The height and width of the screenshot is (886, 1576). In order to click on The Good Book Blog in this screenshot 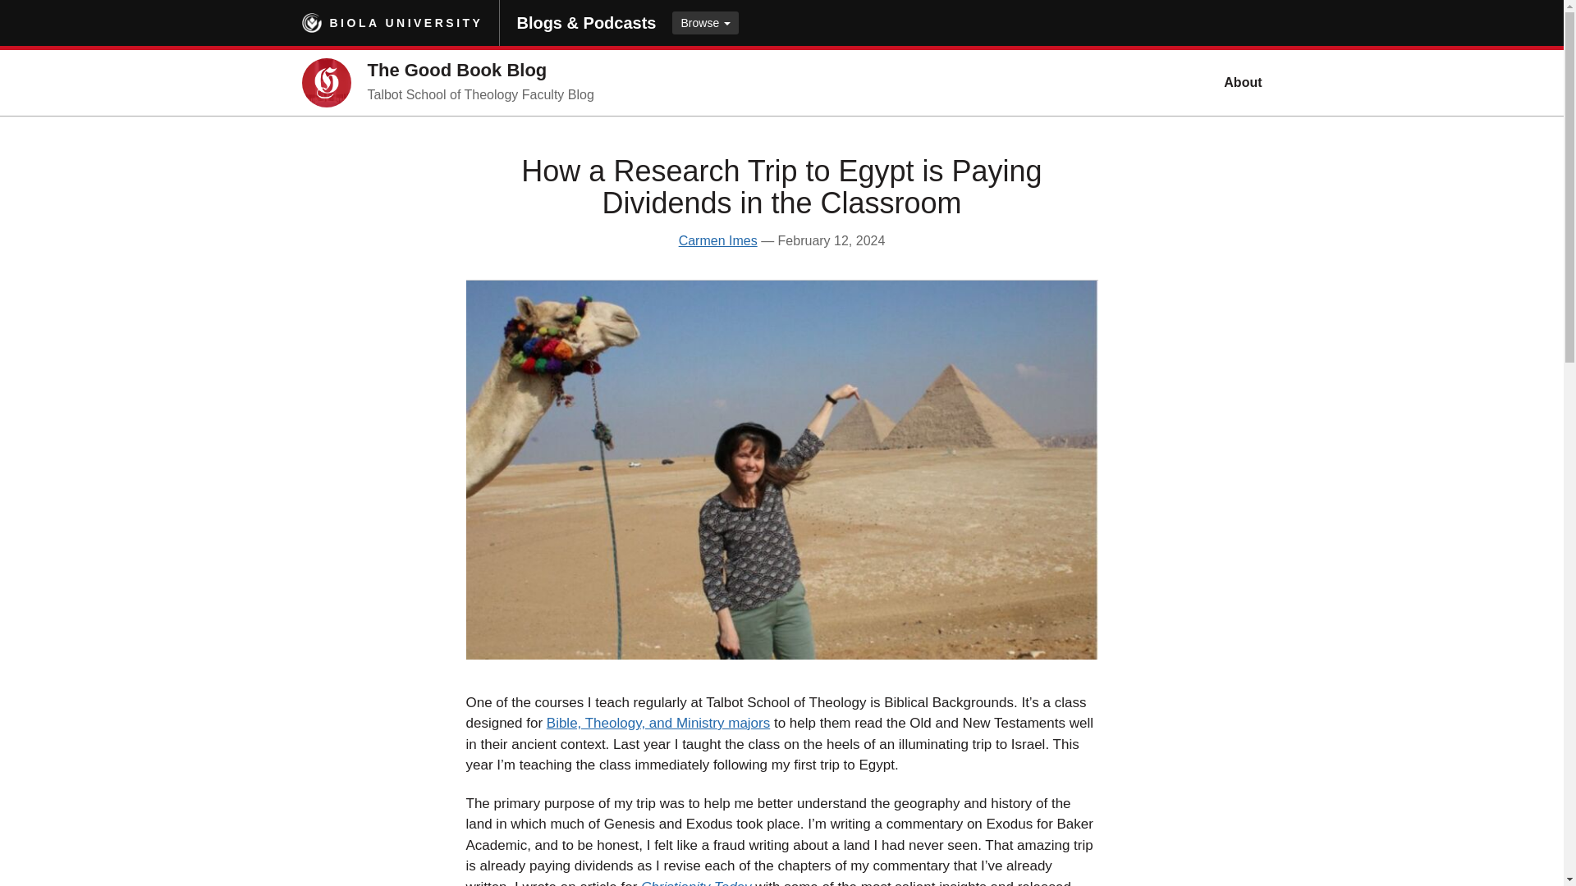, I will do `click(456, 71)`.